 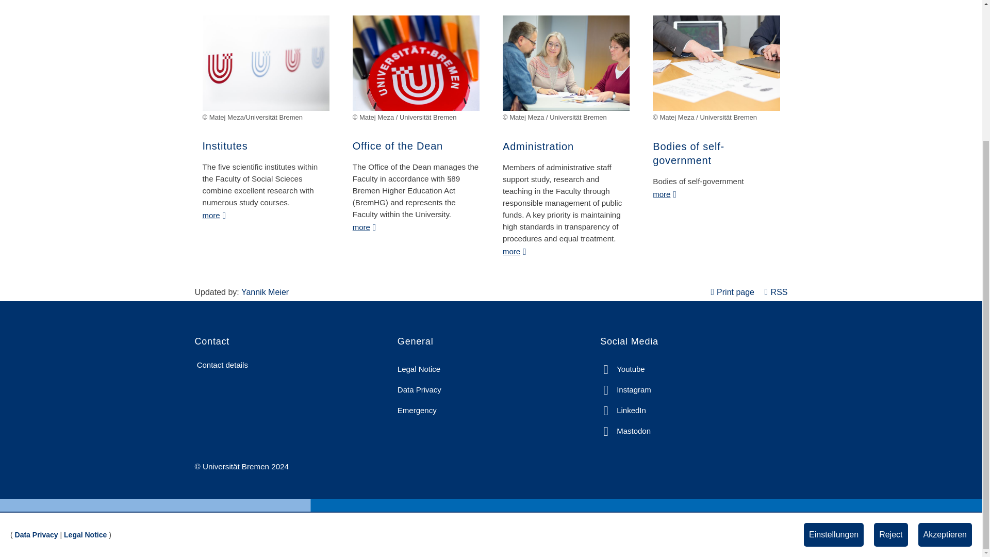 I want to click on Scroll to the bottom of the page, so click(x=960, y=354).